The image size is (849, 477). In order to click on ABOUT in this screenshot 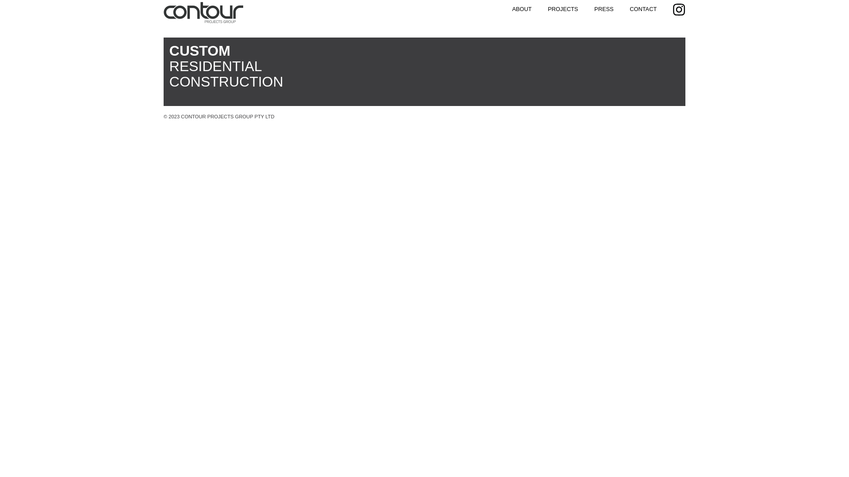, I will do `click(522, 9)`.